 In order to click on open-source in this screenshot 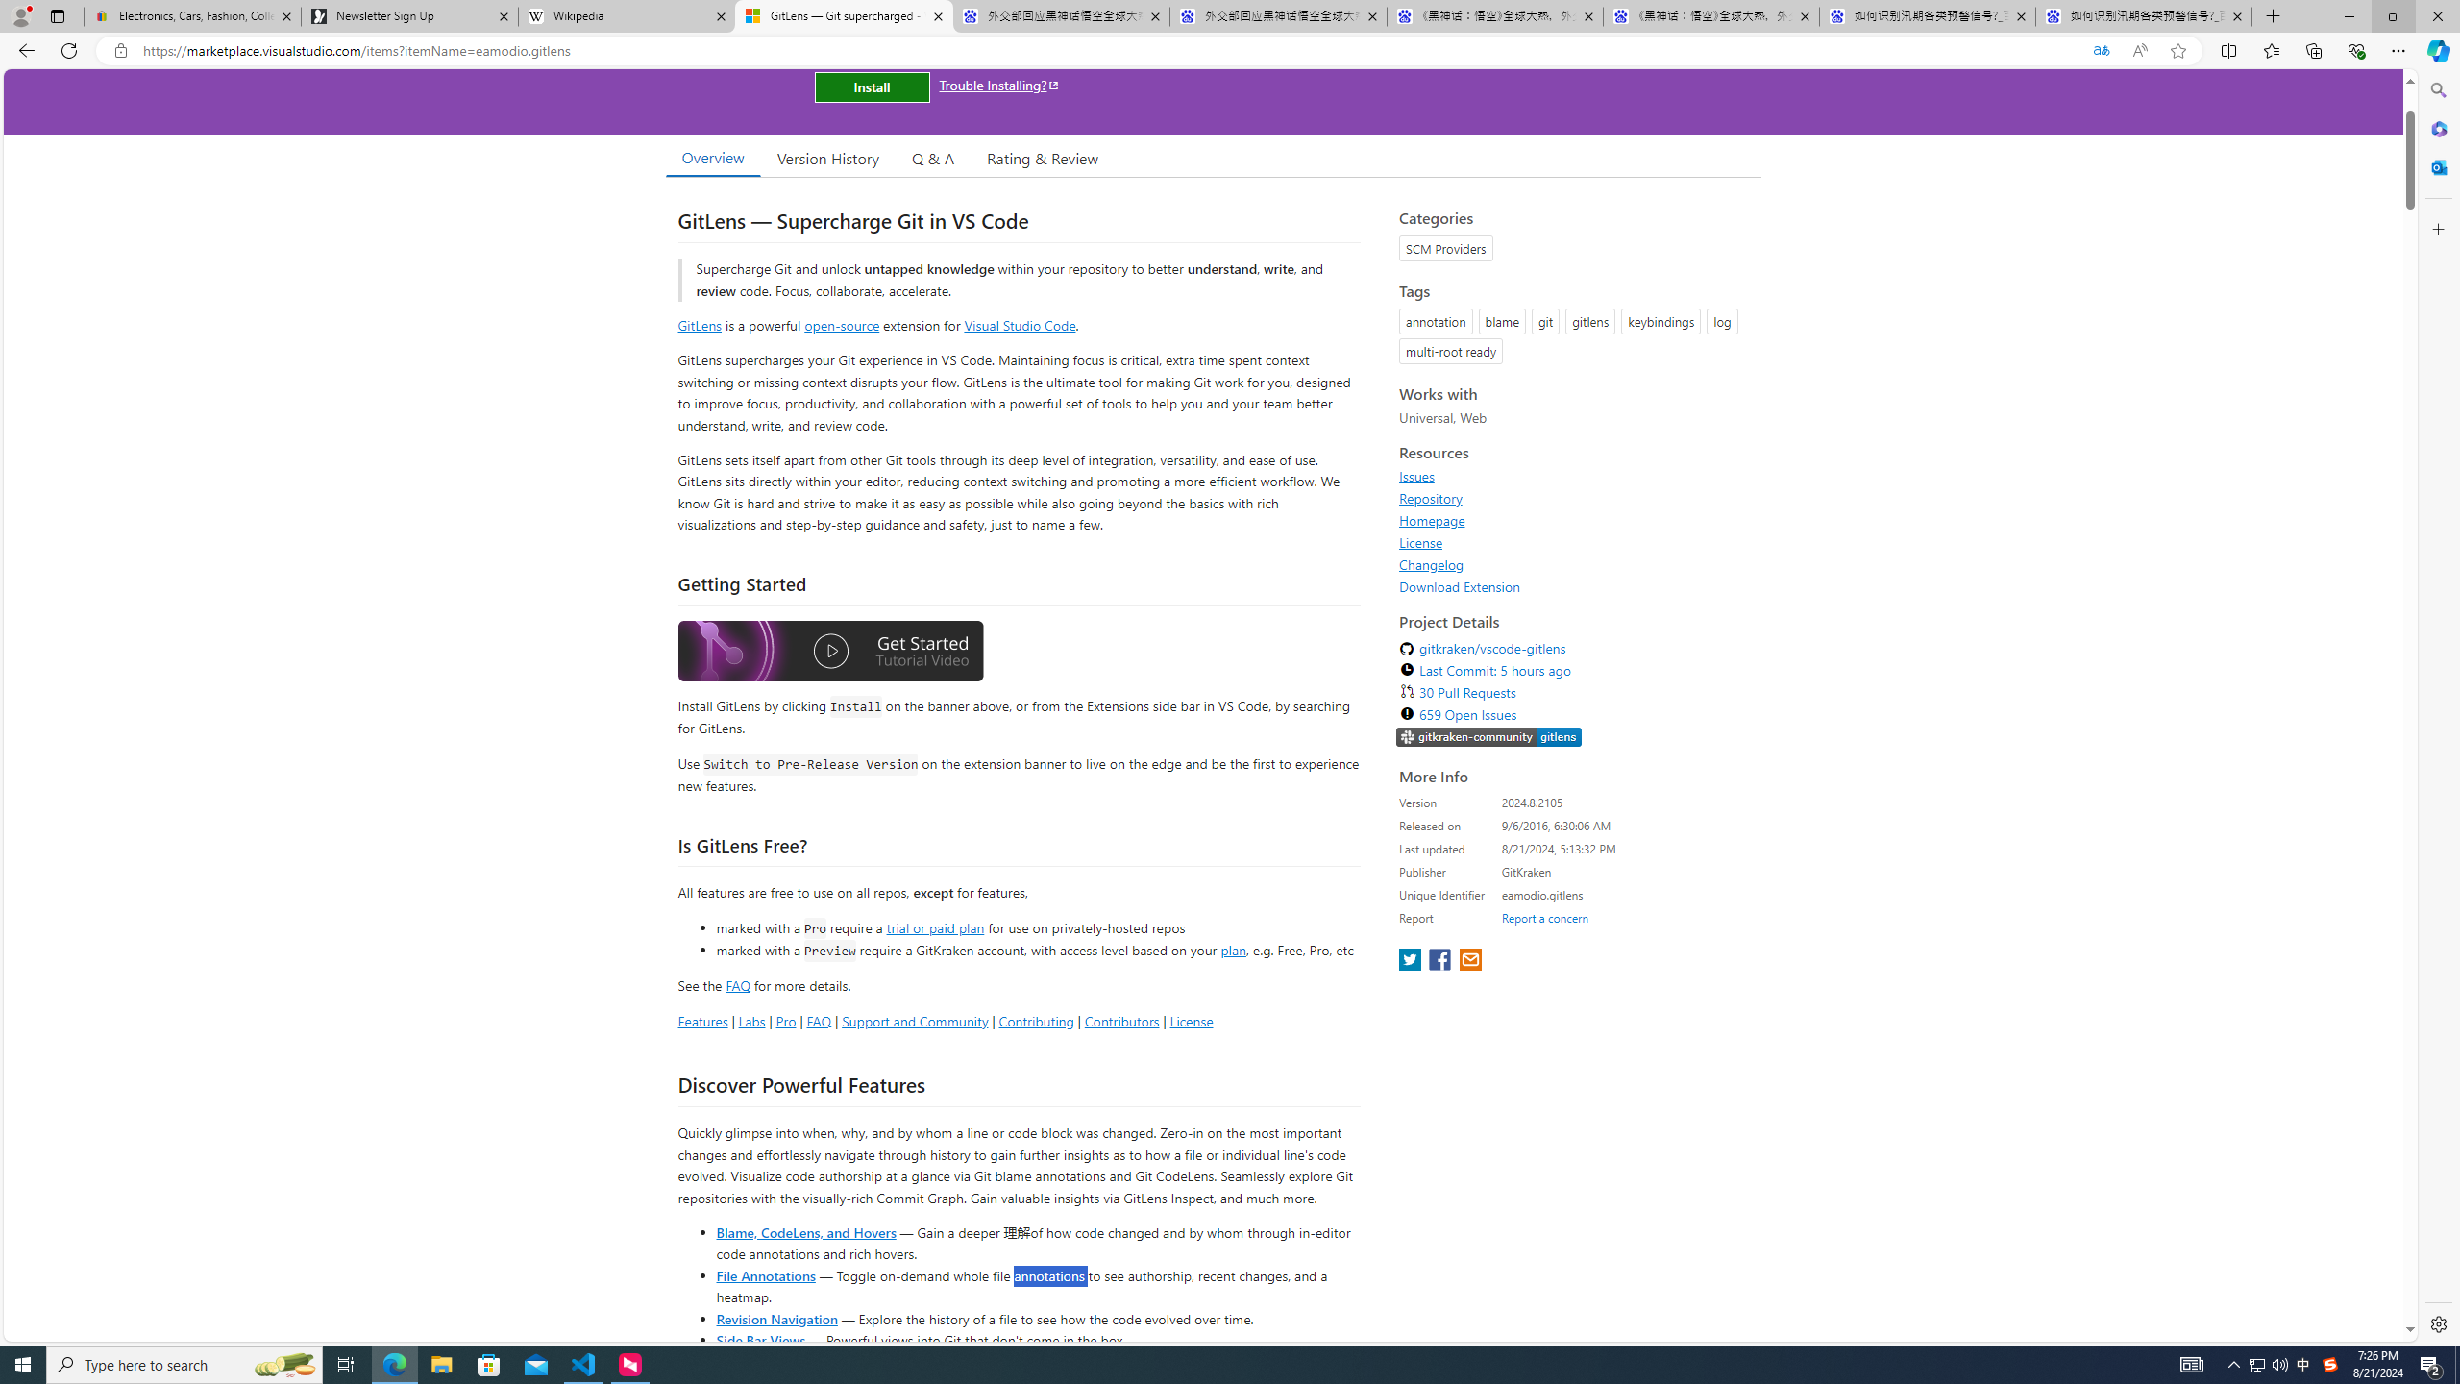, I will do `click(842, 325)`.